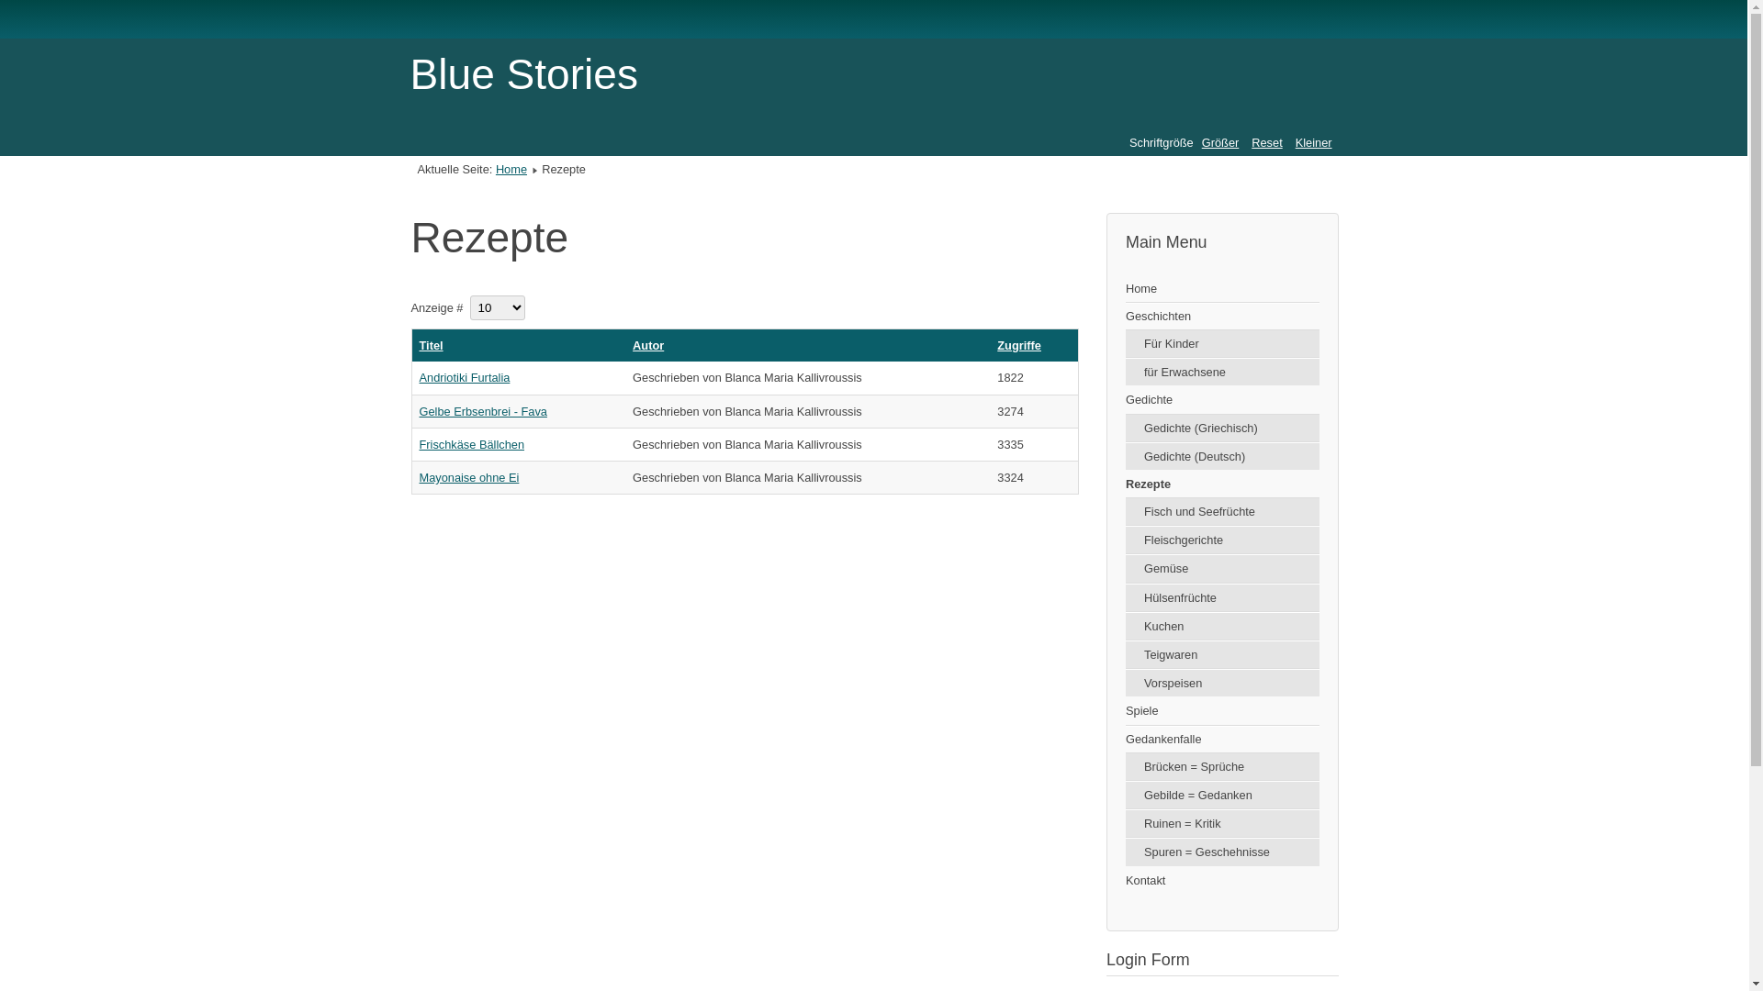 The height and width of the screenshot is (991, 1763). Describe the element at coordinates (1223, 429) in the screenshot. I see `Gedichte (Griechisch)` at that location.